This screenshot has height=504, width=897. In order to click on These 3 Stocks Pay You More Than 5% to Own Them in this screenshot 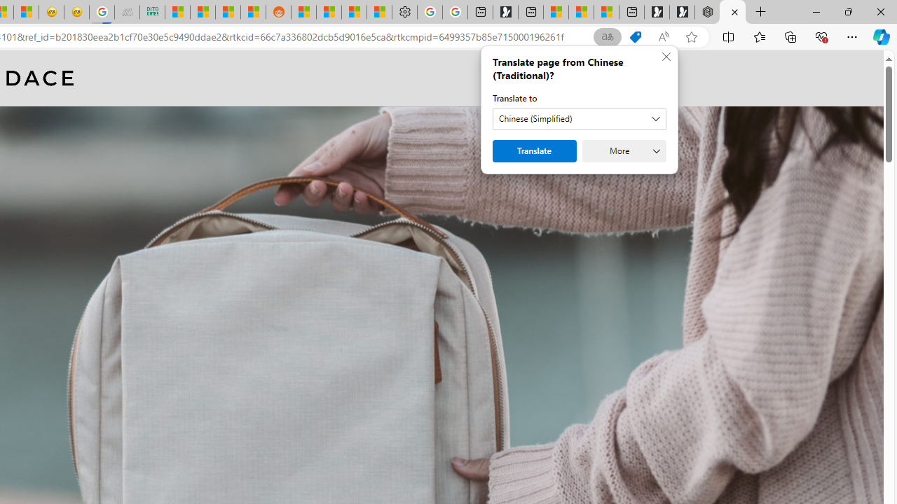, I will do `click(606, 13)`.